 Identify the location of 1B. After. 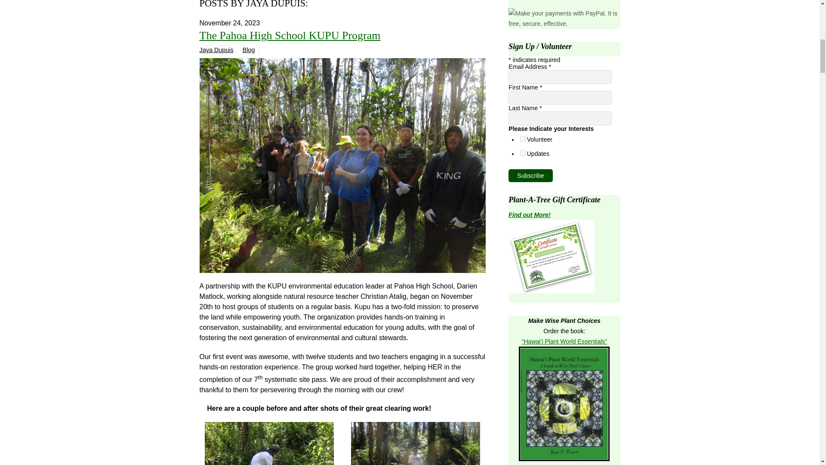
(416, 443).